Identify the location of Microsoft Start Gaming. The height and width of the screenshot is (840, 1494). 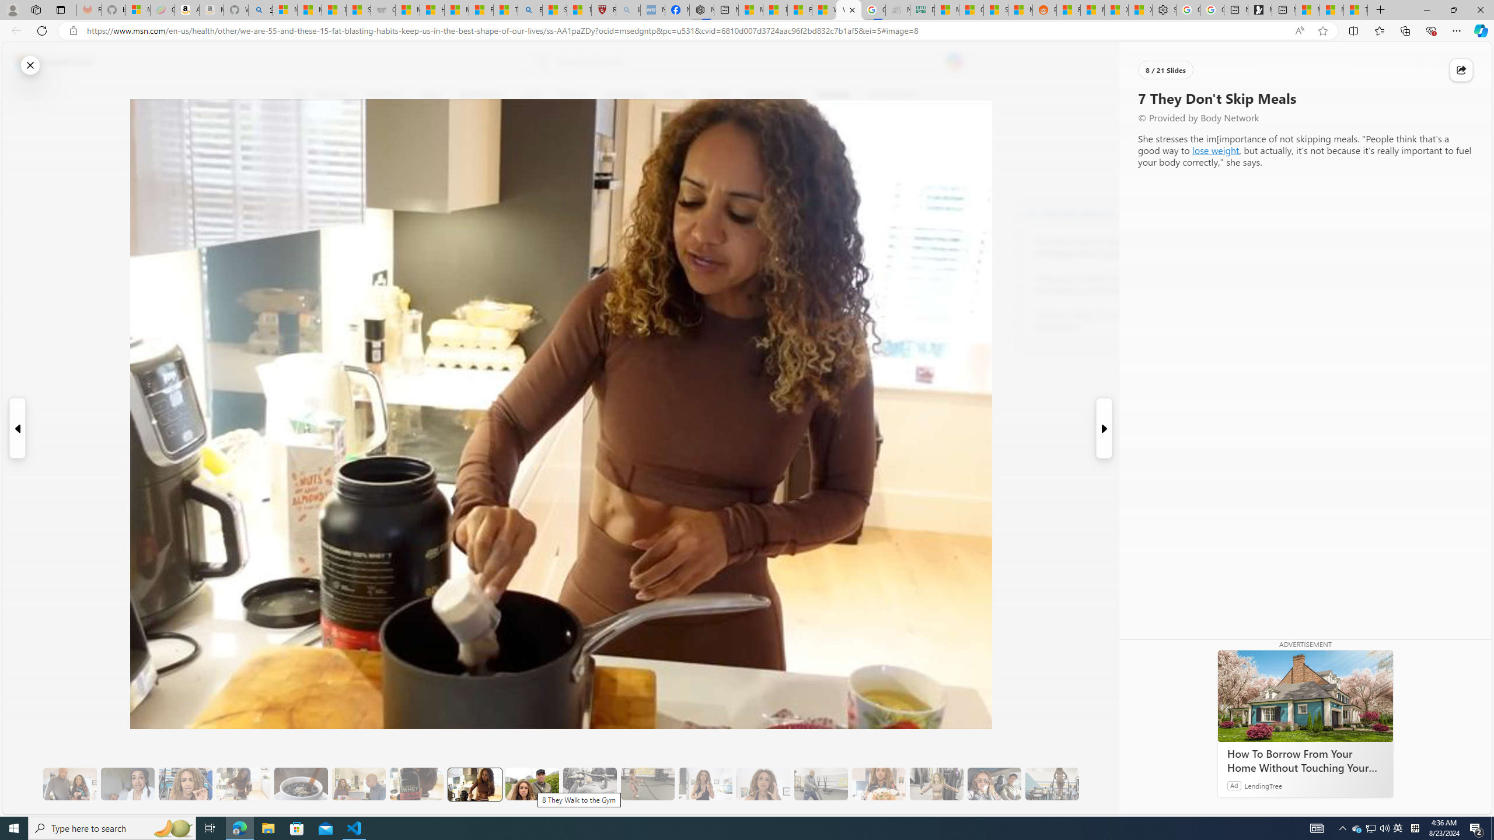
(1259, 10).